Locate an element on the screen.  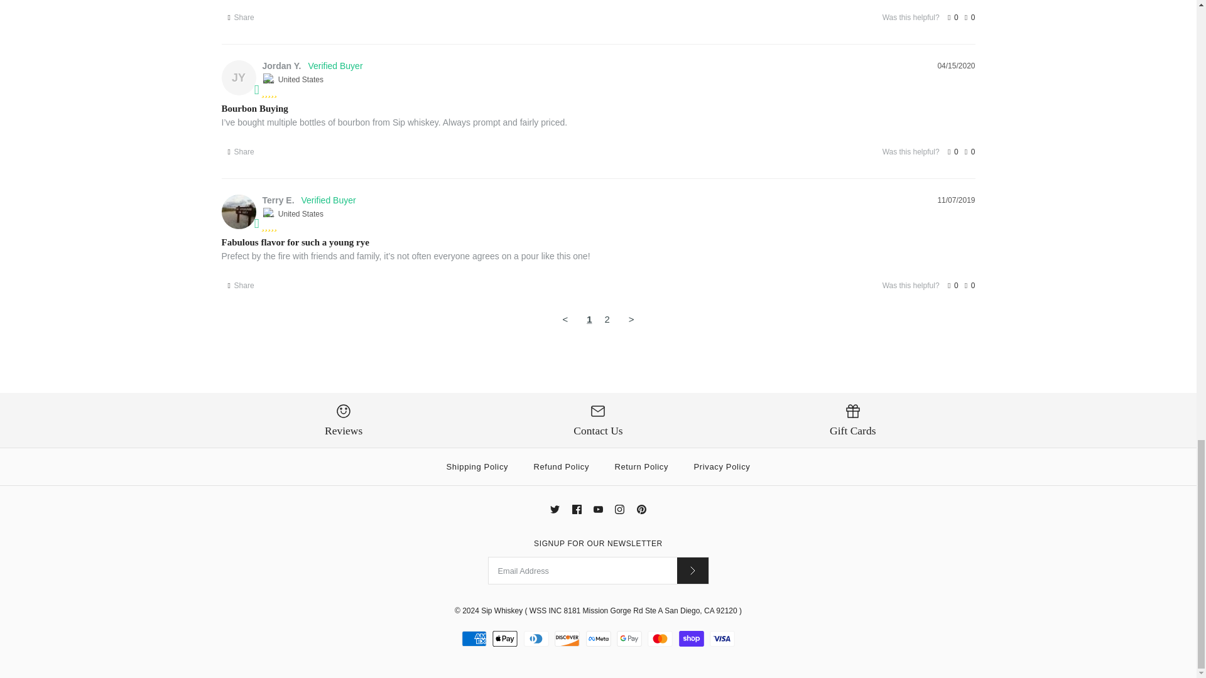
Pinterest is located at coordinates (641, 508).